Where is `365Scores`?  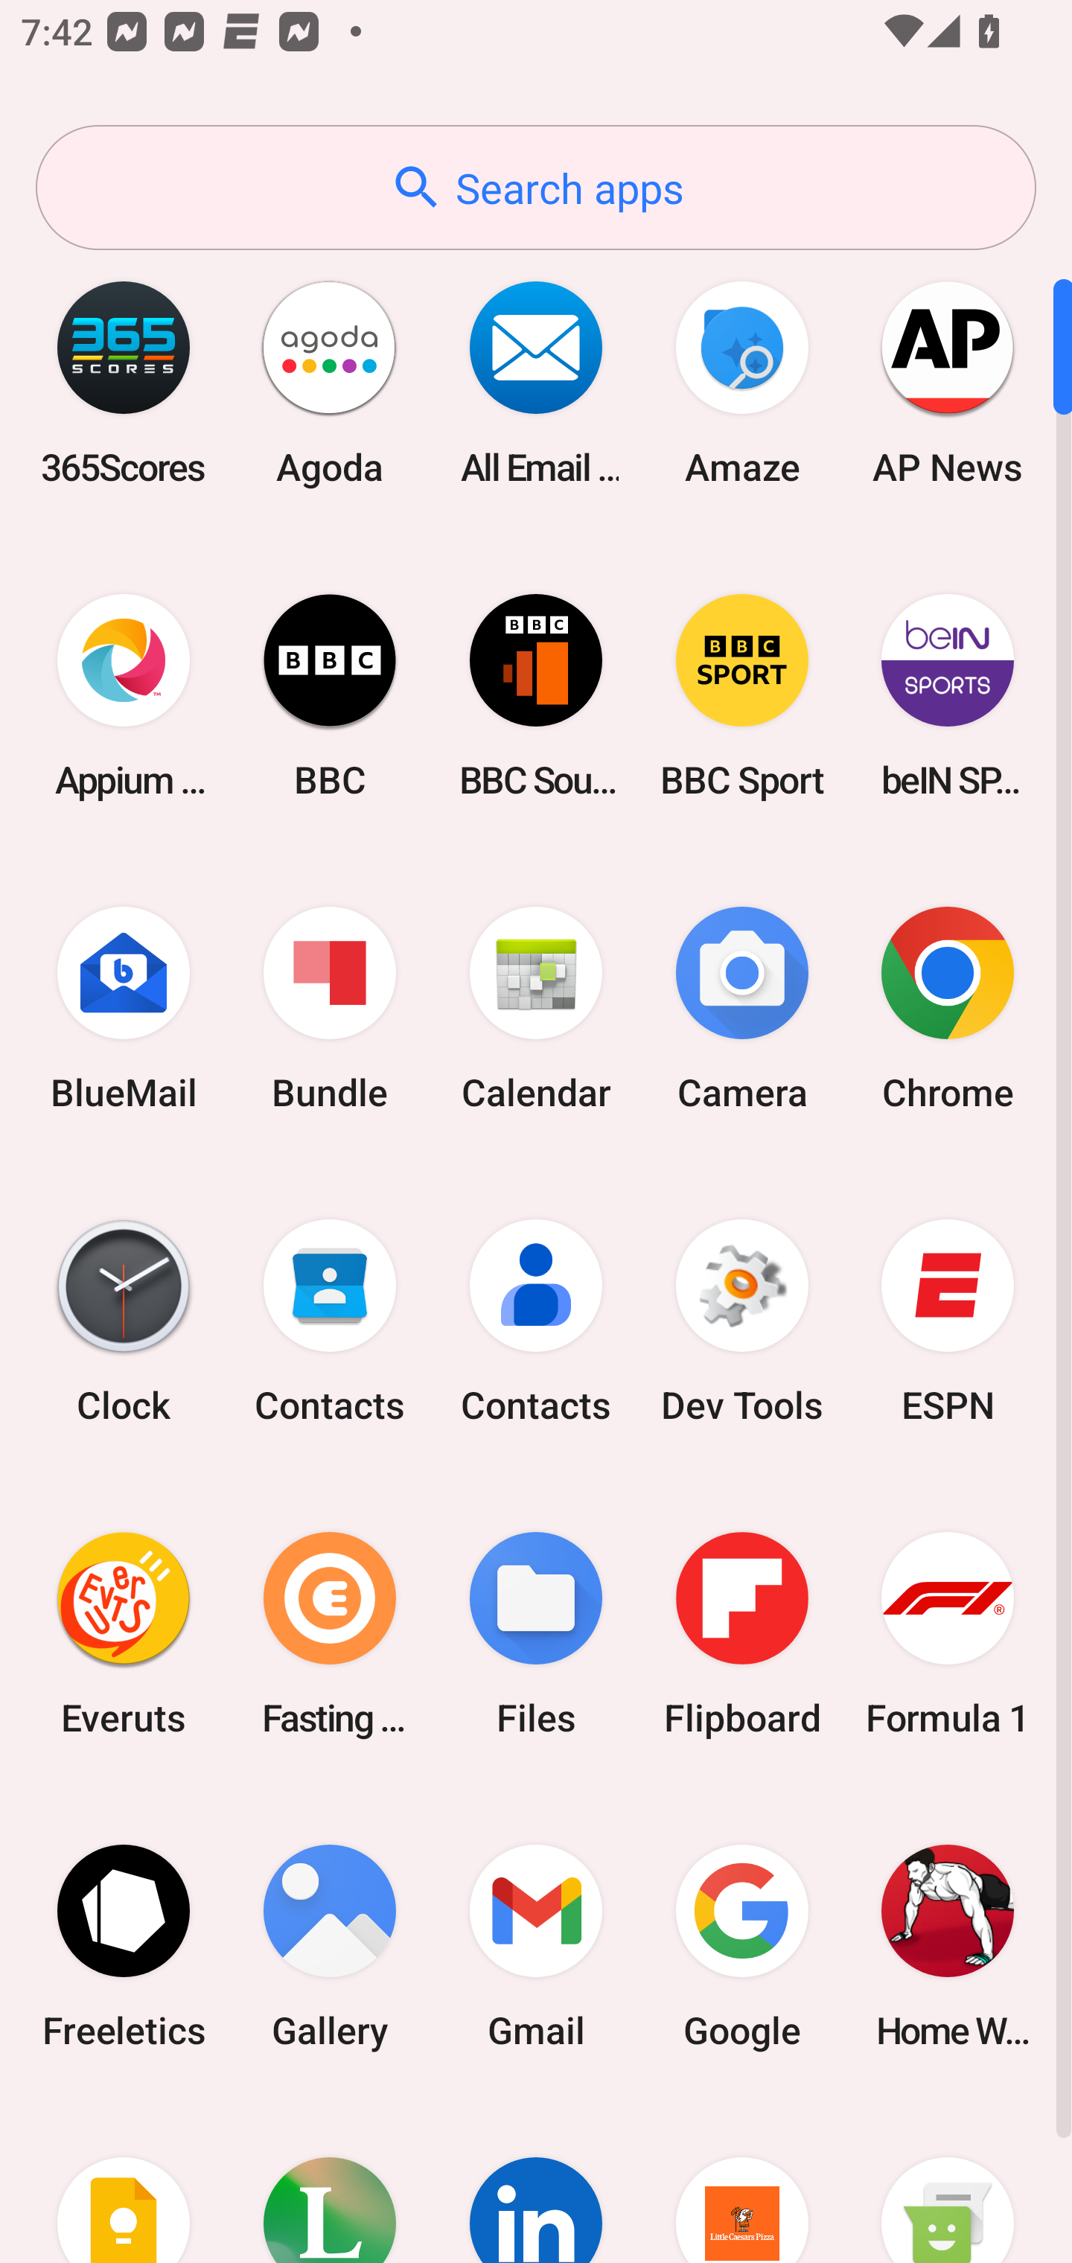
365Scores is located at coordinates (124, 383).